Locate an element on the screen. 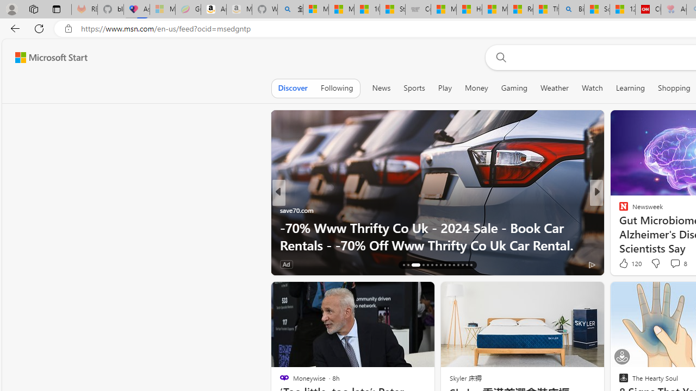 This screenshot has height=391, width=696. Moneywise is located at coordinates (284, 210).